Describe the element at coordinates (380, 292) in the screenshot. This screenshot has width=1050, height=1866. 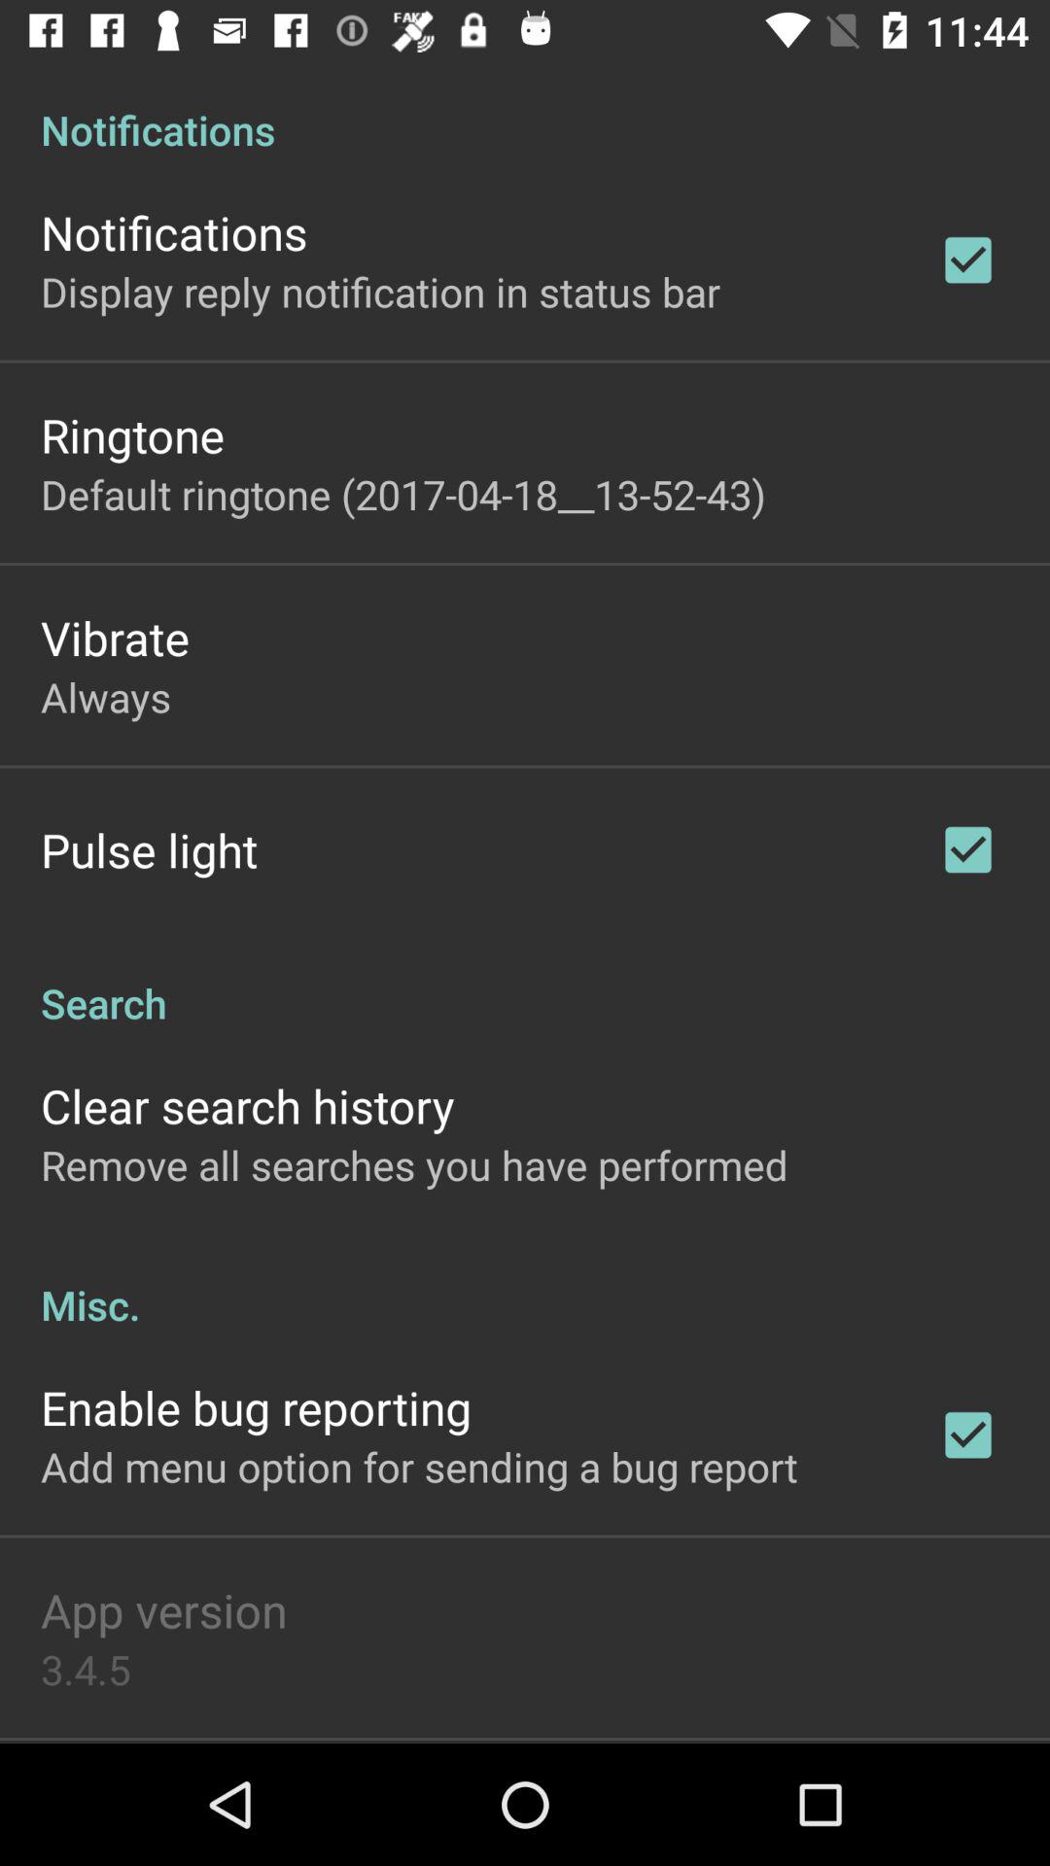
I see `select the icon below the notifications icon` at that location.